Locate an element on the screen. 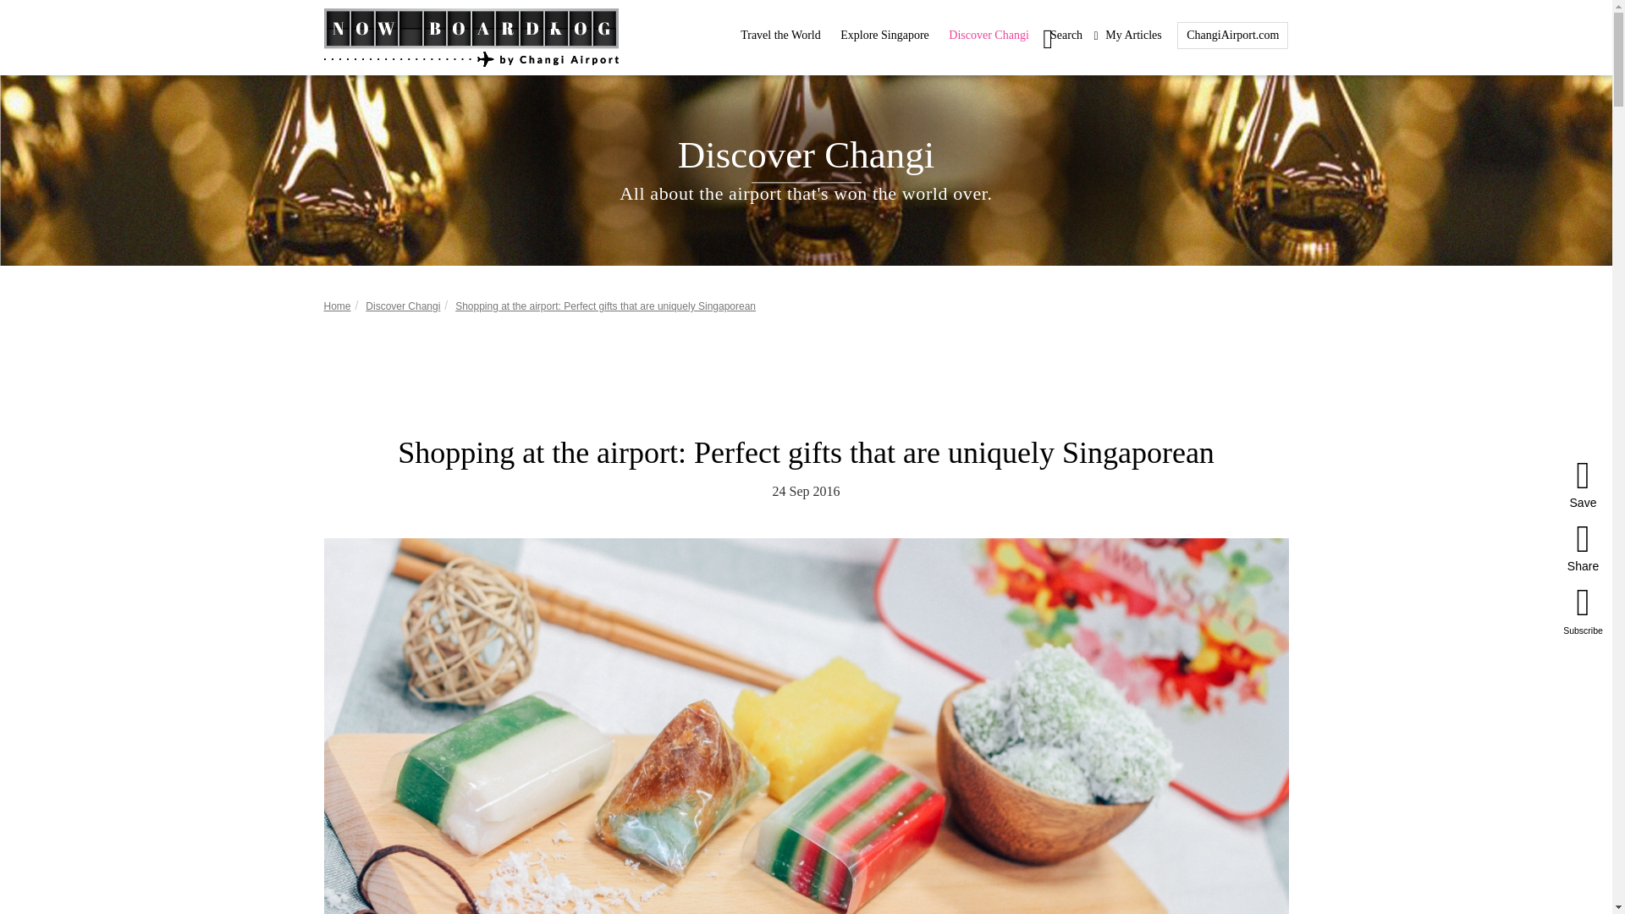  My Articles is located at coordinates (1127, 35).